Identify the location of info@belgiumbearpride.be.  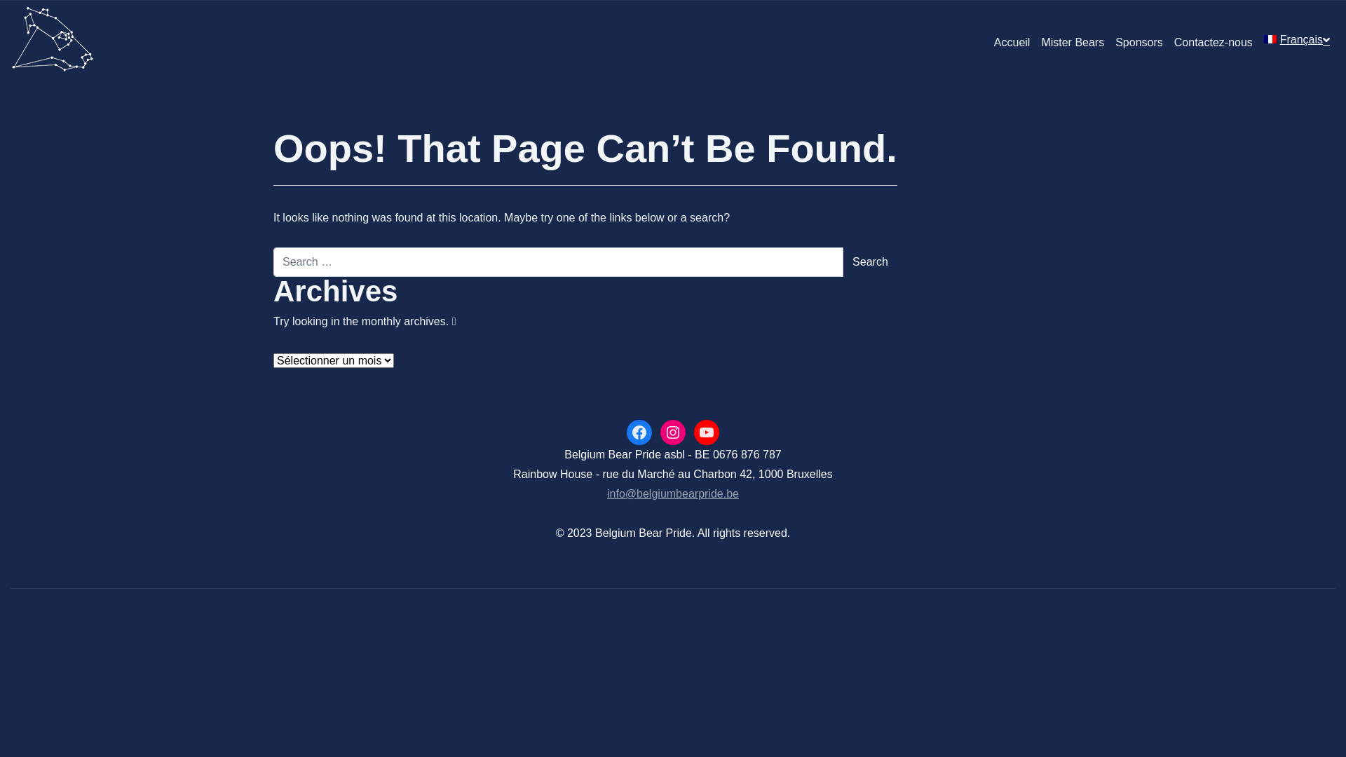
(673, 493).